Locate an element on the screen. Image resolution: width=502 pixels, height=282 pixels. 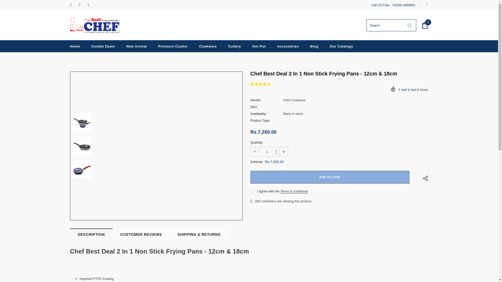
Instagram is located at coordinates (82, 5).